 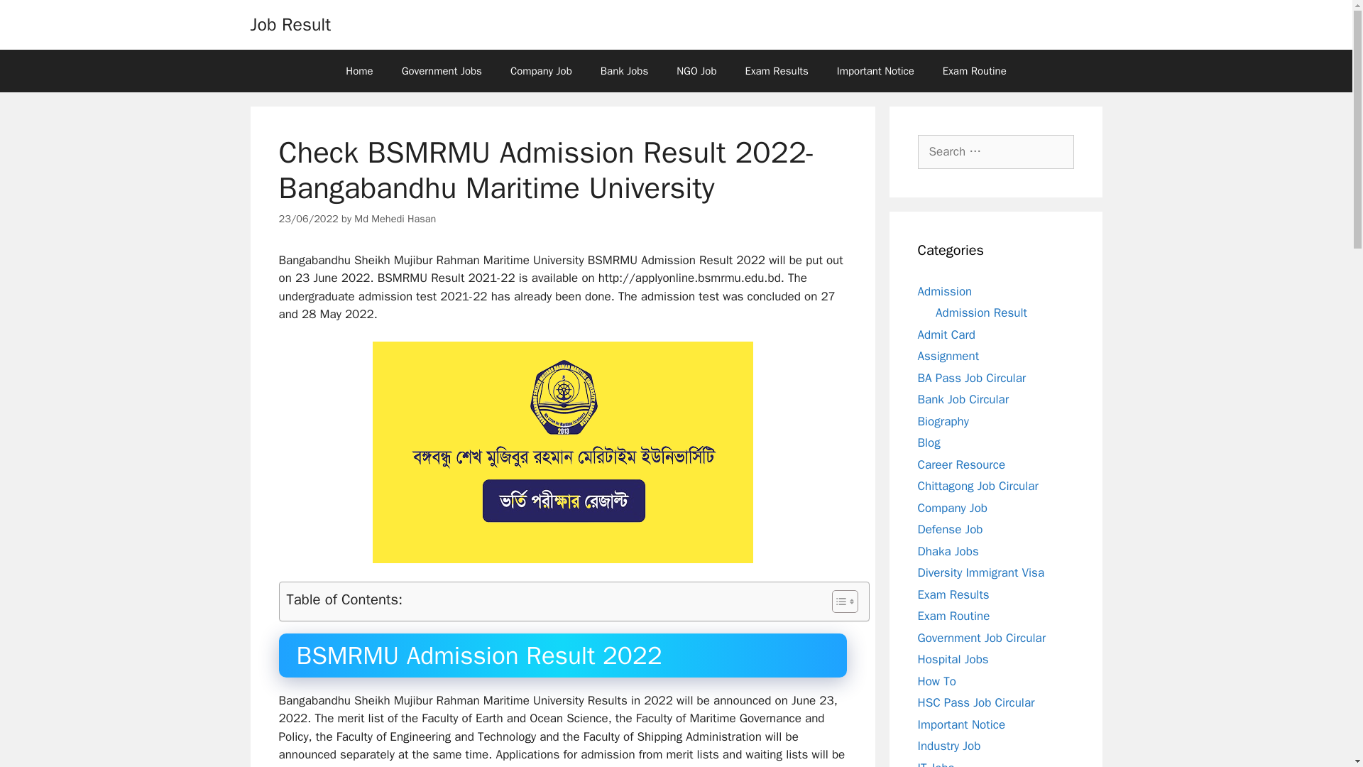 I want to click on Admission Result, so click(x=981, y=312).